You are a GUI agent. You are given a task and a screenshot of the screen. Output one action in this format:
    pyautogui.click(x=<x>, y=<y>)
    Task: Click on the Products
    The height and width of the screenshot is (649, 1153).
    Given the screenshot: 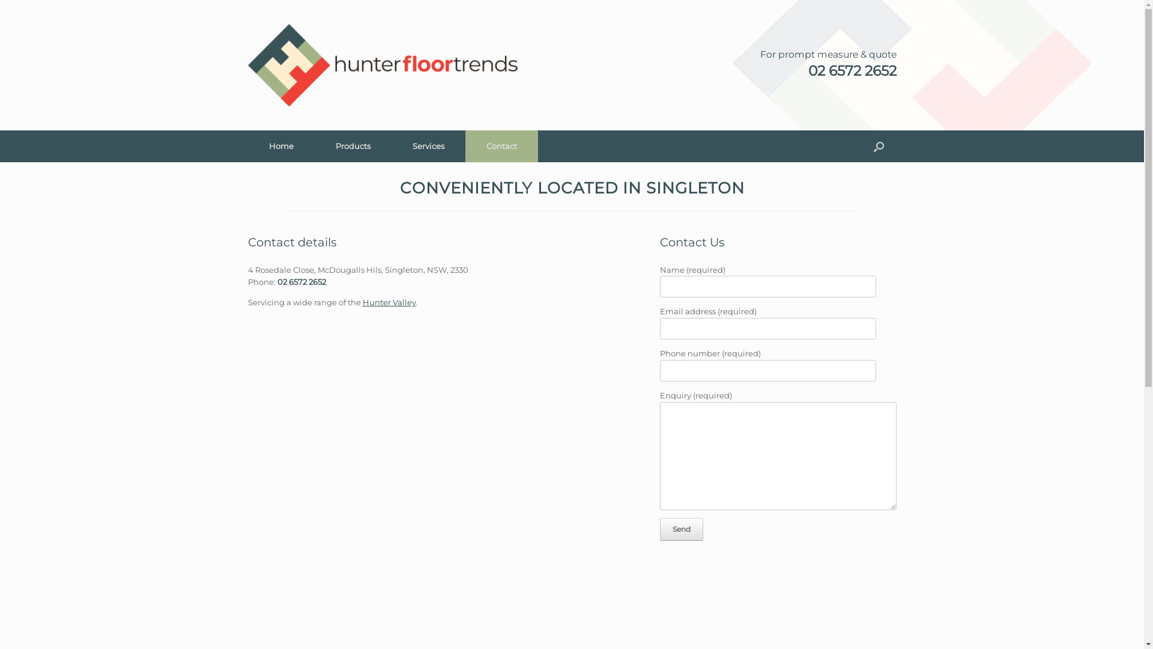 What is the action you would take?
    pyautogui.click(x=353, y=147)
    